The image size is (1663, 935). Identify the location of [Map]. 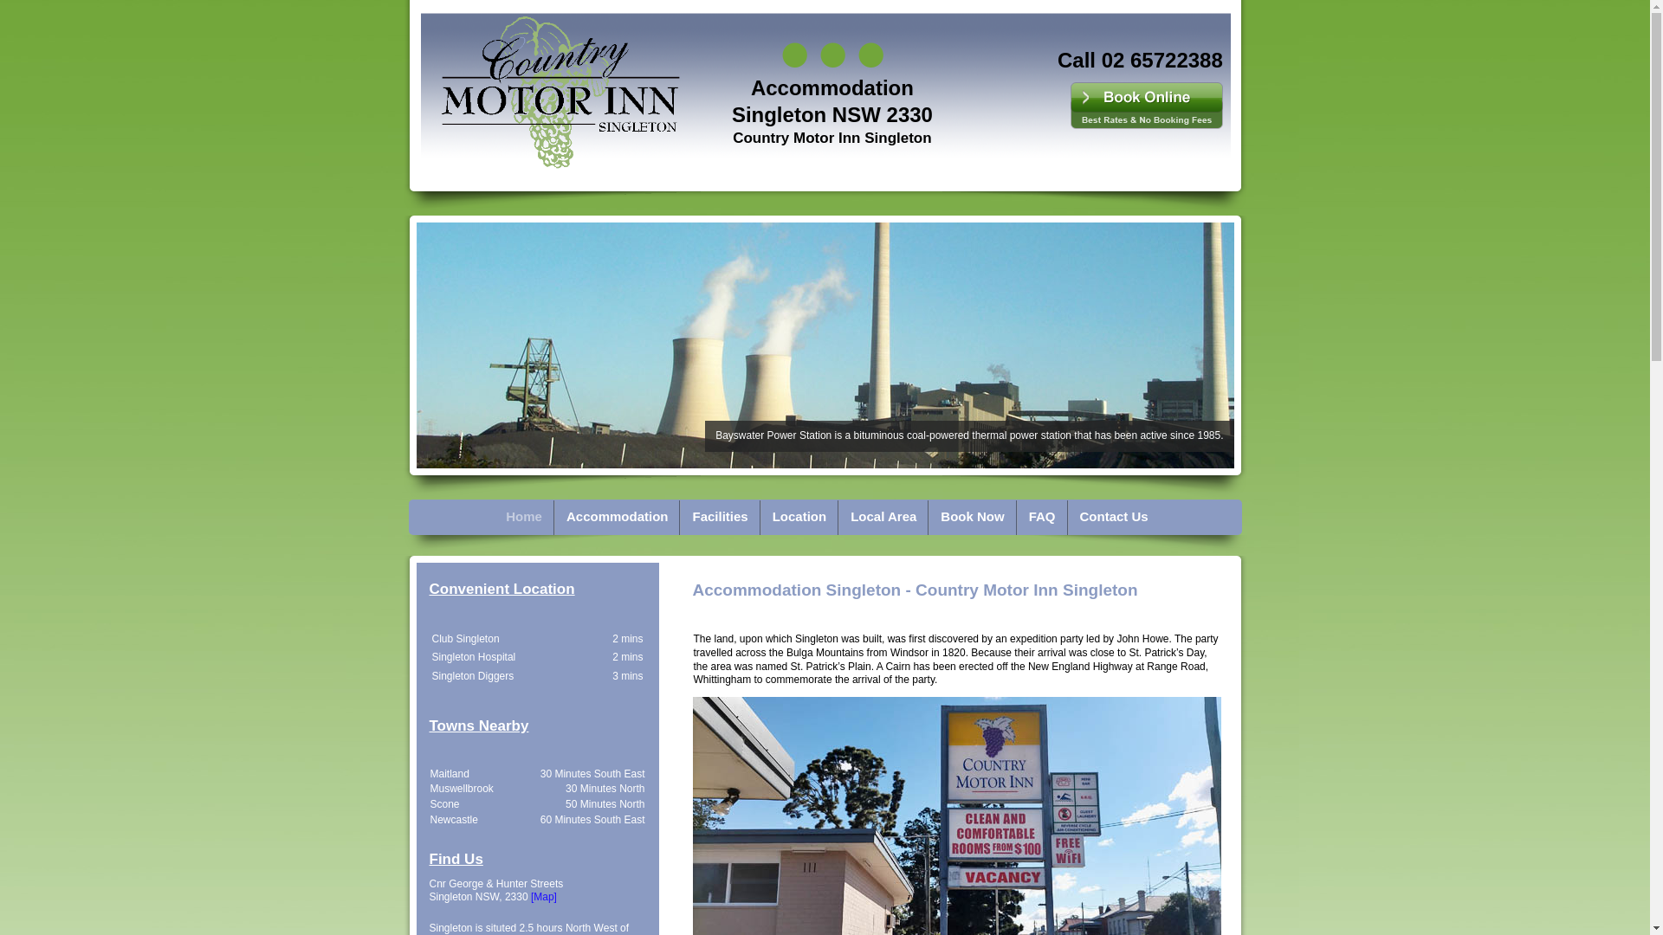
(544, 897).